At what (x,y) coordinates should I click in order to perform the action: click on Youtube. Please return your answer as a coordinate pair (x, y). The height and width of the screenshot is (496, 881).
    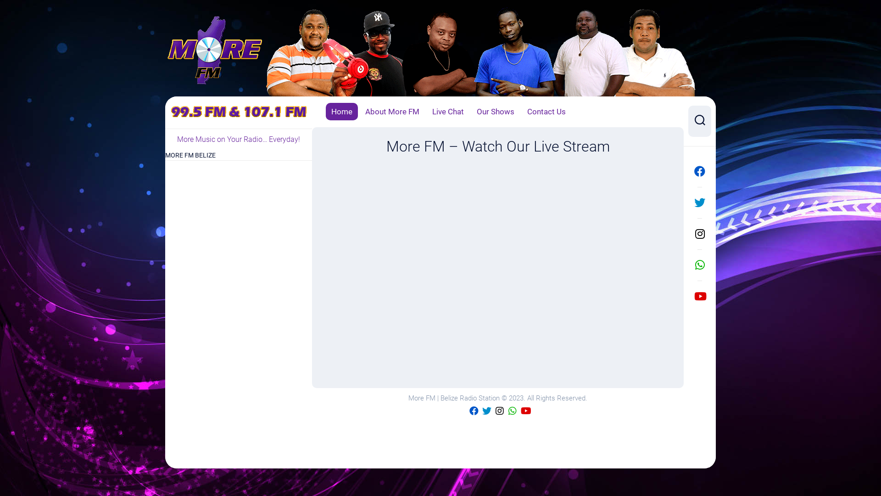
    Looking at the image, I should click on (700, 296).